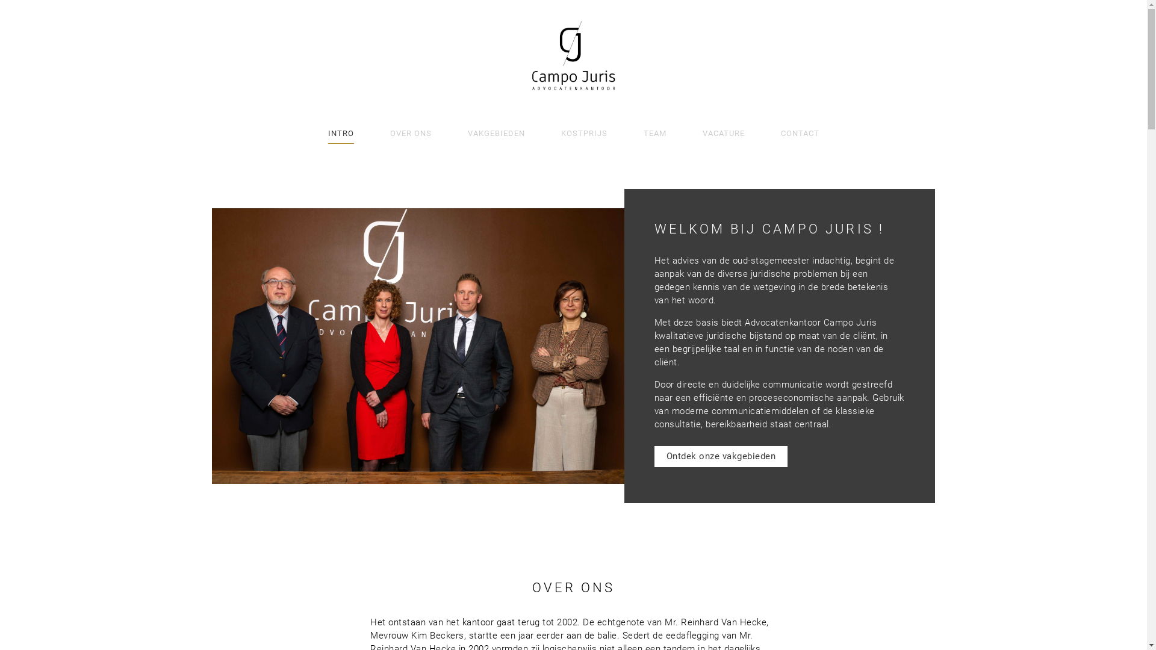 The width and height of the screenshot is (1156, 650). Describe the element at coordinates (341, 134) in the screenshot. I see `INTRO` at that location.